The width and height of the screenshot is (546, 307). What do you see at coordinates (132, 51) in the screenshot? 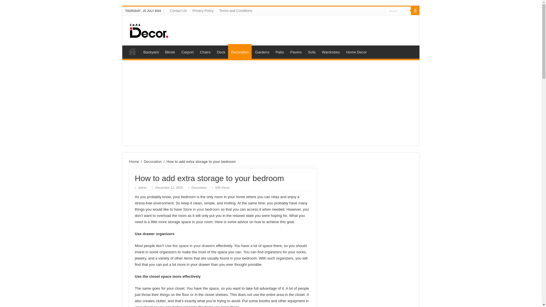
I see `Home` at bounding box center [132, 51].